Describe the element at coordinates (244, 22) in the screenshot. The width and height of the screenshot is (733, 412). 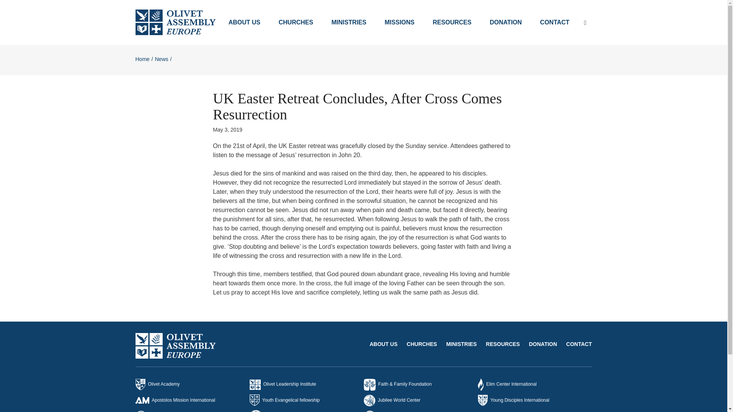
I see `ABOUT US` at that location.